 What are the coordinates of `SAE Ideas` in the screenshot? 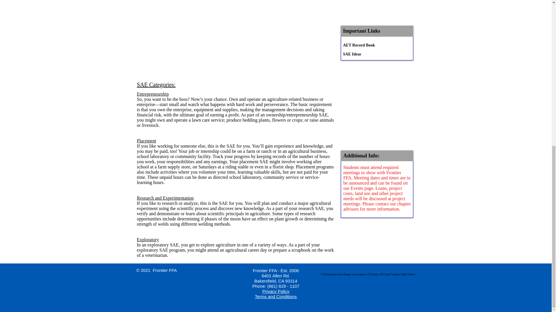 It's located at (363, 54).